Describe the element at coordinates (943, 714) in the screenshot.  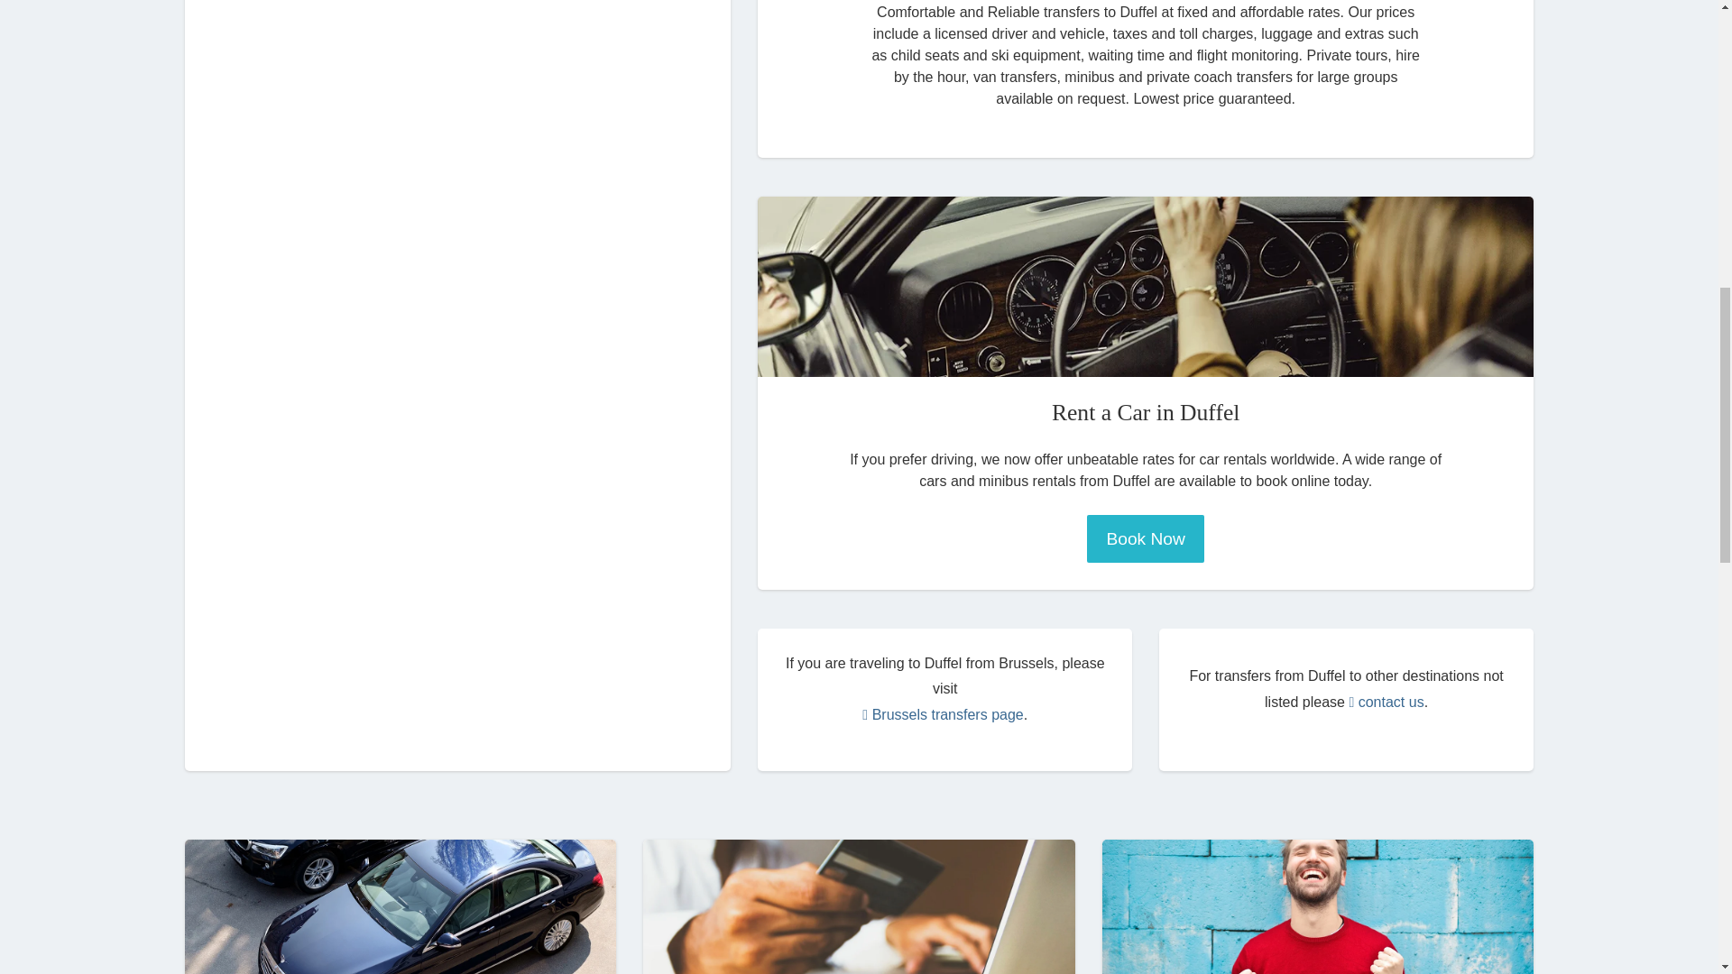
I see `Brussels transfers page` at that location.